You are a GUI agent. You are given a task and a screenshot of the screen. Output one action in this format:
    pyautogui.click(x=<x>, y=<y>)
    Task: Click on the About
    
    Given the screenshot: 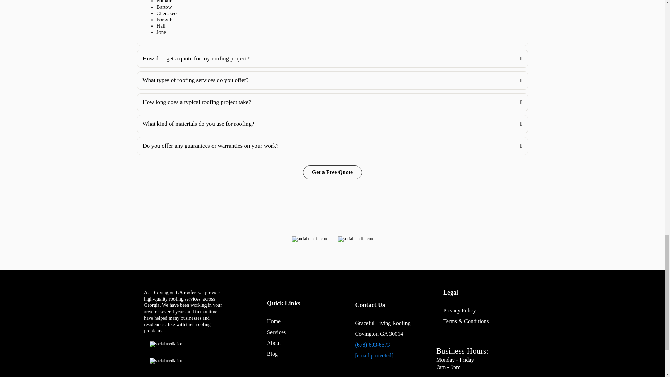 What is the action you would take?
    pyautogui.click(x=274, y=343)
    